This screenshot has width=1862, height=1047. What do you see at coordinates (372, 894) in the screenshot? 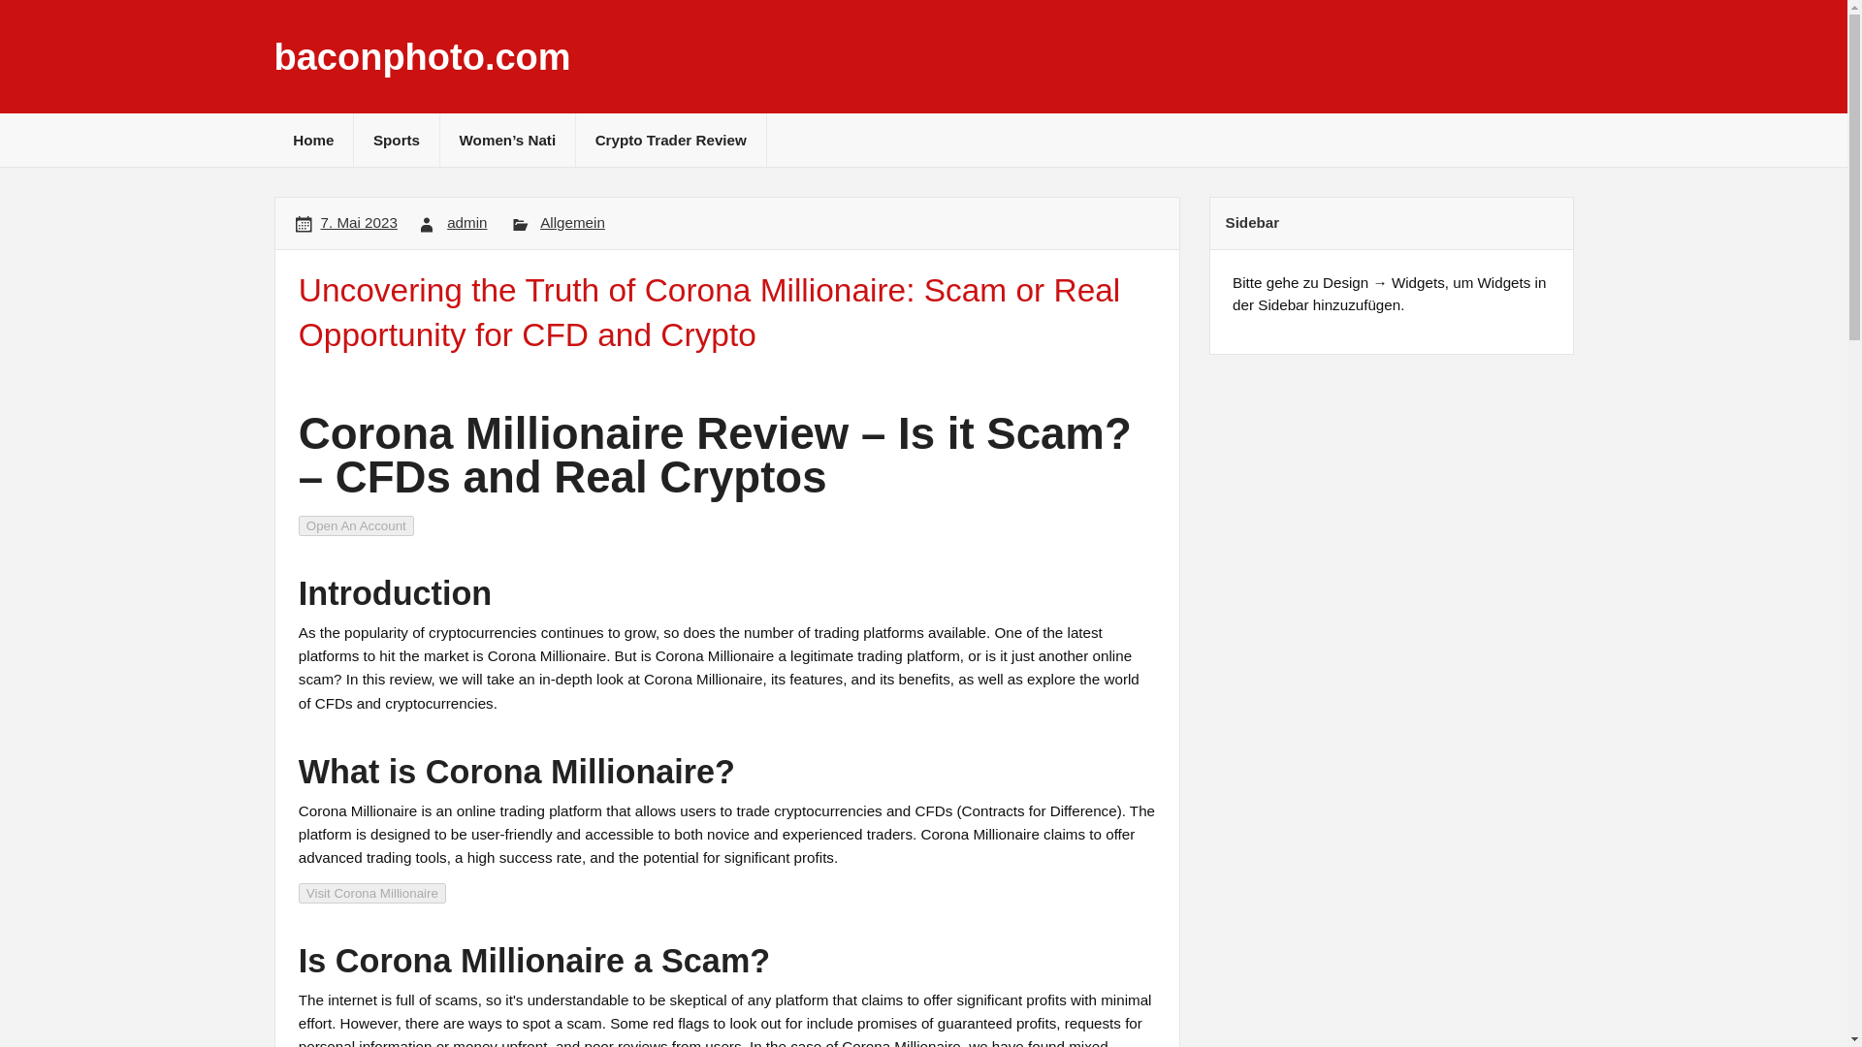
I see `Visit Corona Millionaire` at bounding box center [372, 894].